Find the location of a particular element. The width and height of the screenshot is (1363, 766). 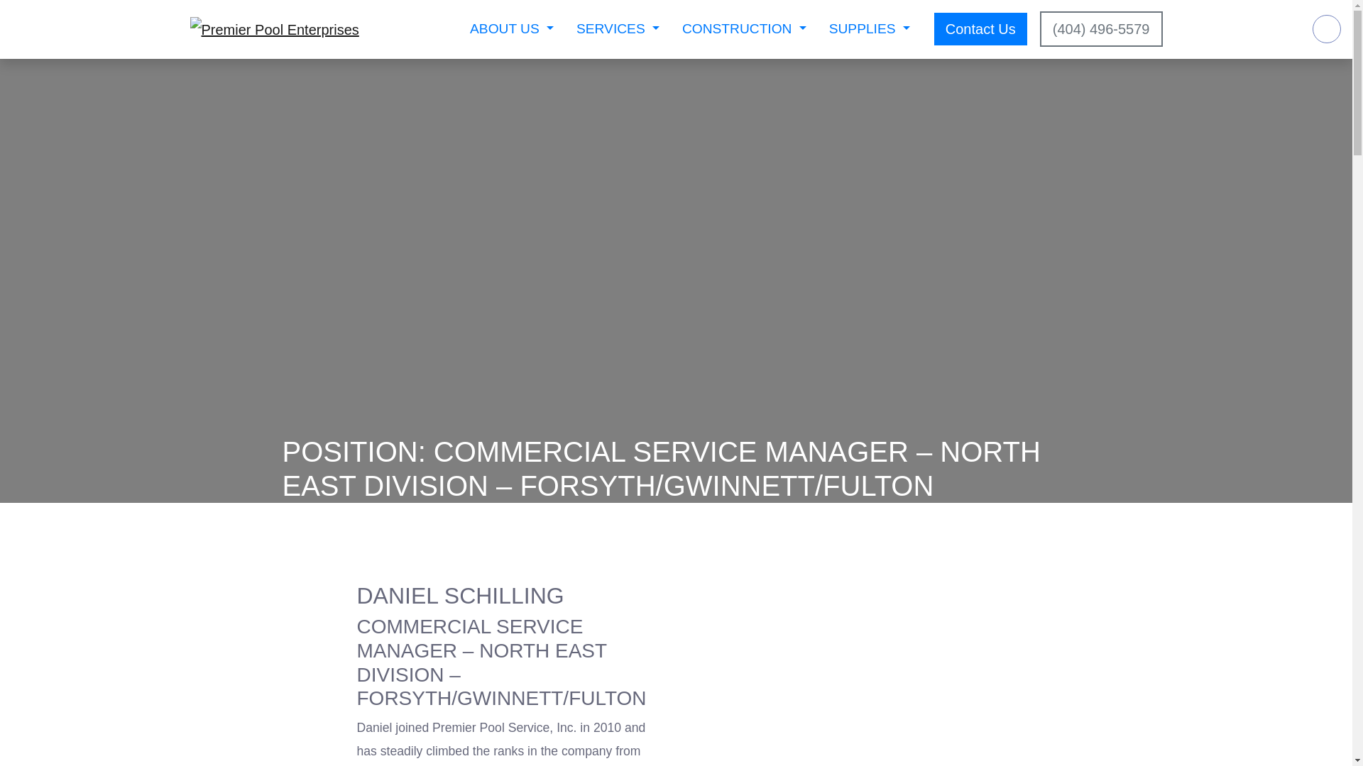

Skip to main content is located at coordinates (13, 7).